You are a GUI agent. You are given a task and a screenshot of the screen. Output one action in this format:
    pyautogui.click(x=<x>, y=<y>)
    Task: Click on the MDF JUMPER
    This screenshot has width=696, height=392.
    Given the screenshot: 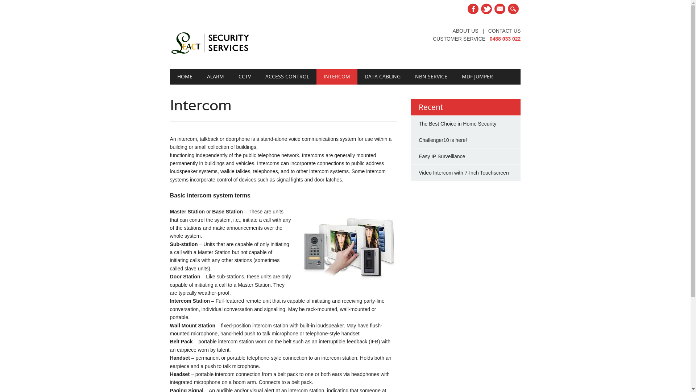 What is the action you would take?
    pyautogui.click(x=477, y=77)
    